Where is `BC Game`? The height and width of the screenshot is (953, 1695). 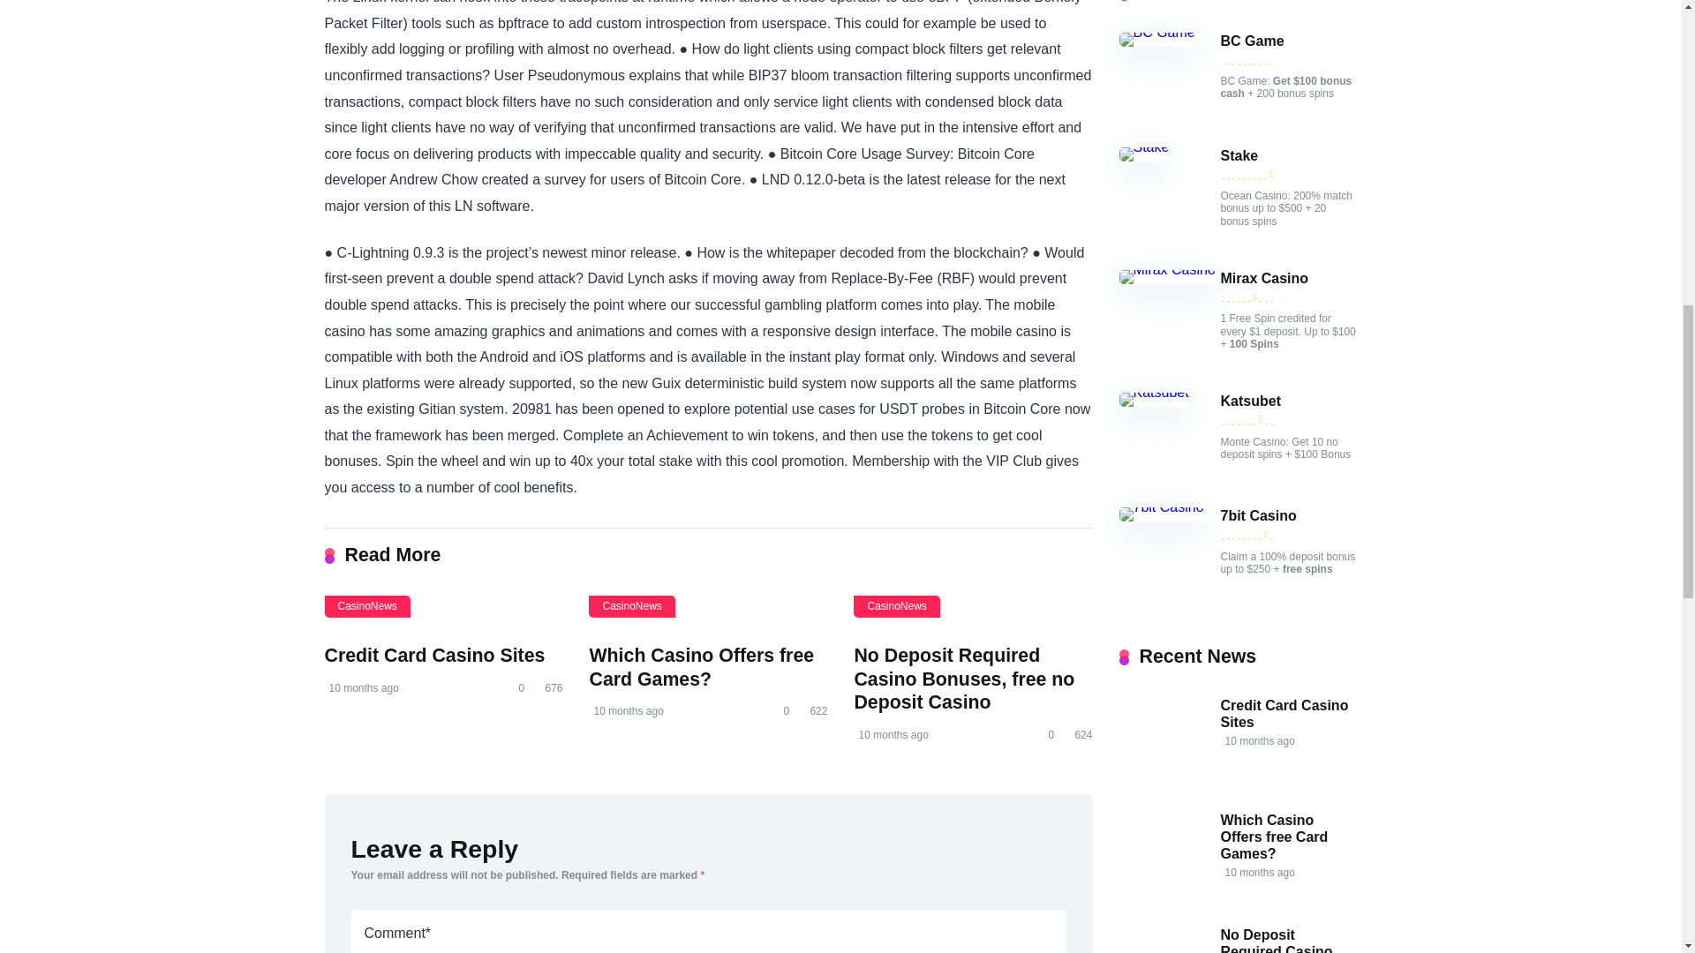 BC Game is located at coordinates (1156, 32).